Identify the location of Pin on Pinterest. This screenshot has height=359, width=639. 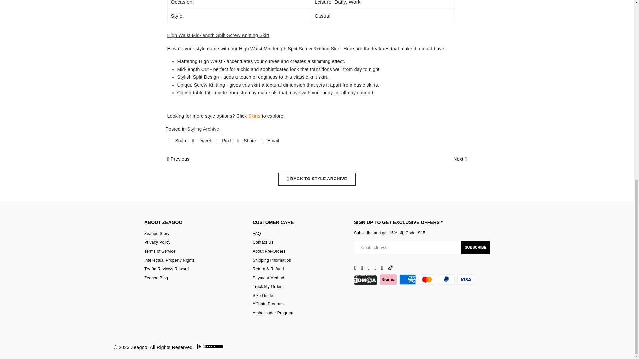
(224, 141).